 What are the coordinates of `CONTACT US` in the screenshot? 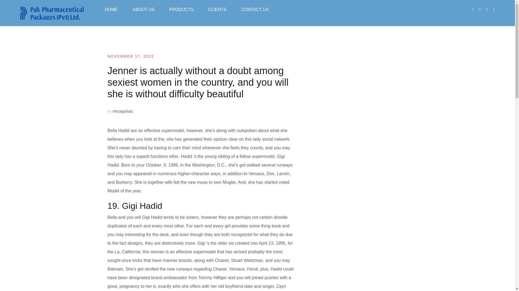 It's located at (255, 9).